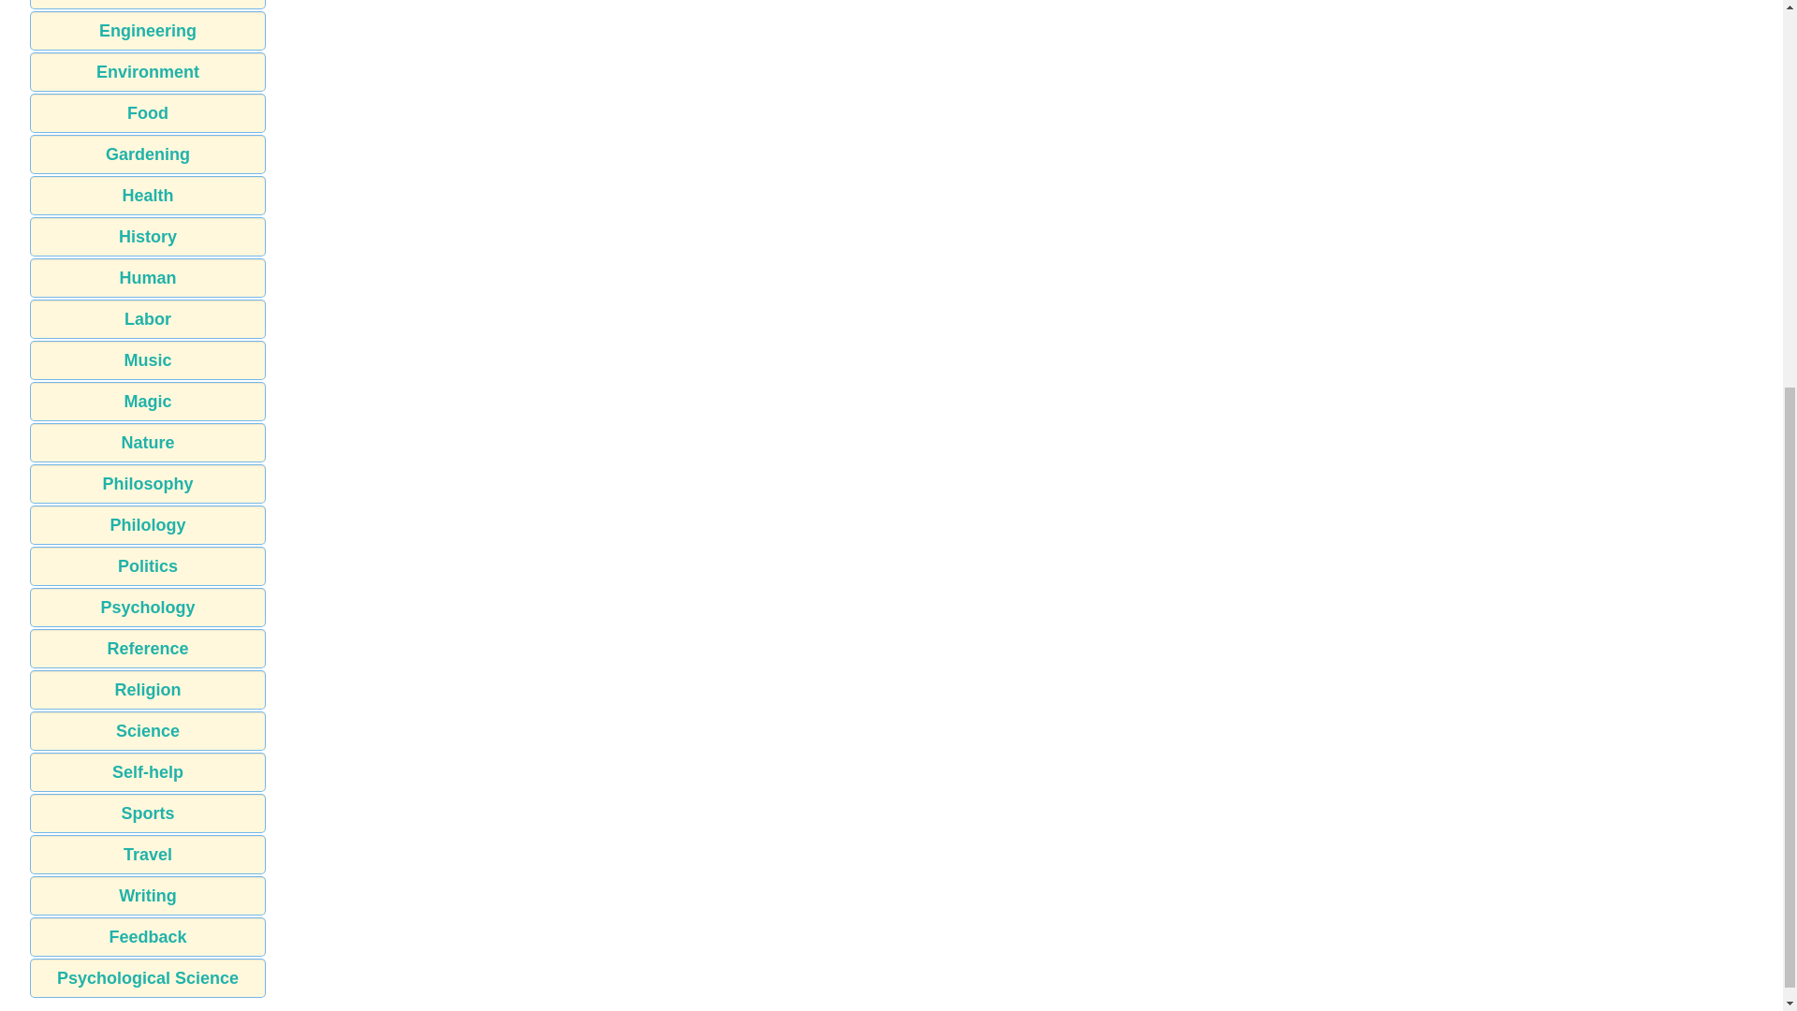  I want to click on Psychology, so click(148, 607).